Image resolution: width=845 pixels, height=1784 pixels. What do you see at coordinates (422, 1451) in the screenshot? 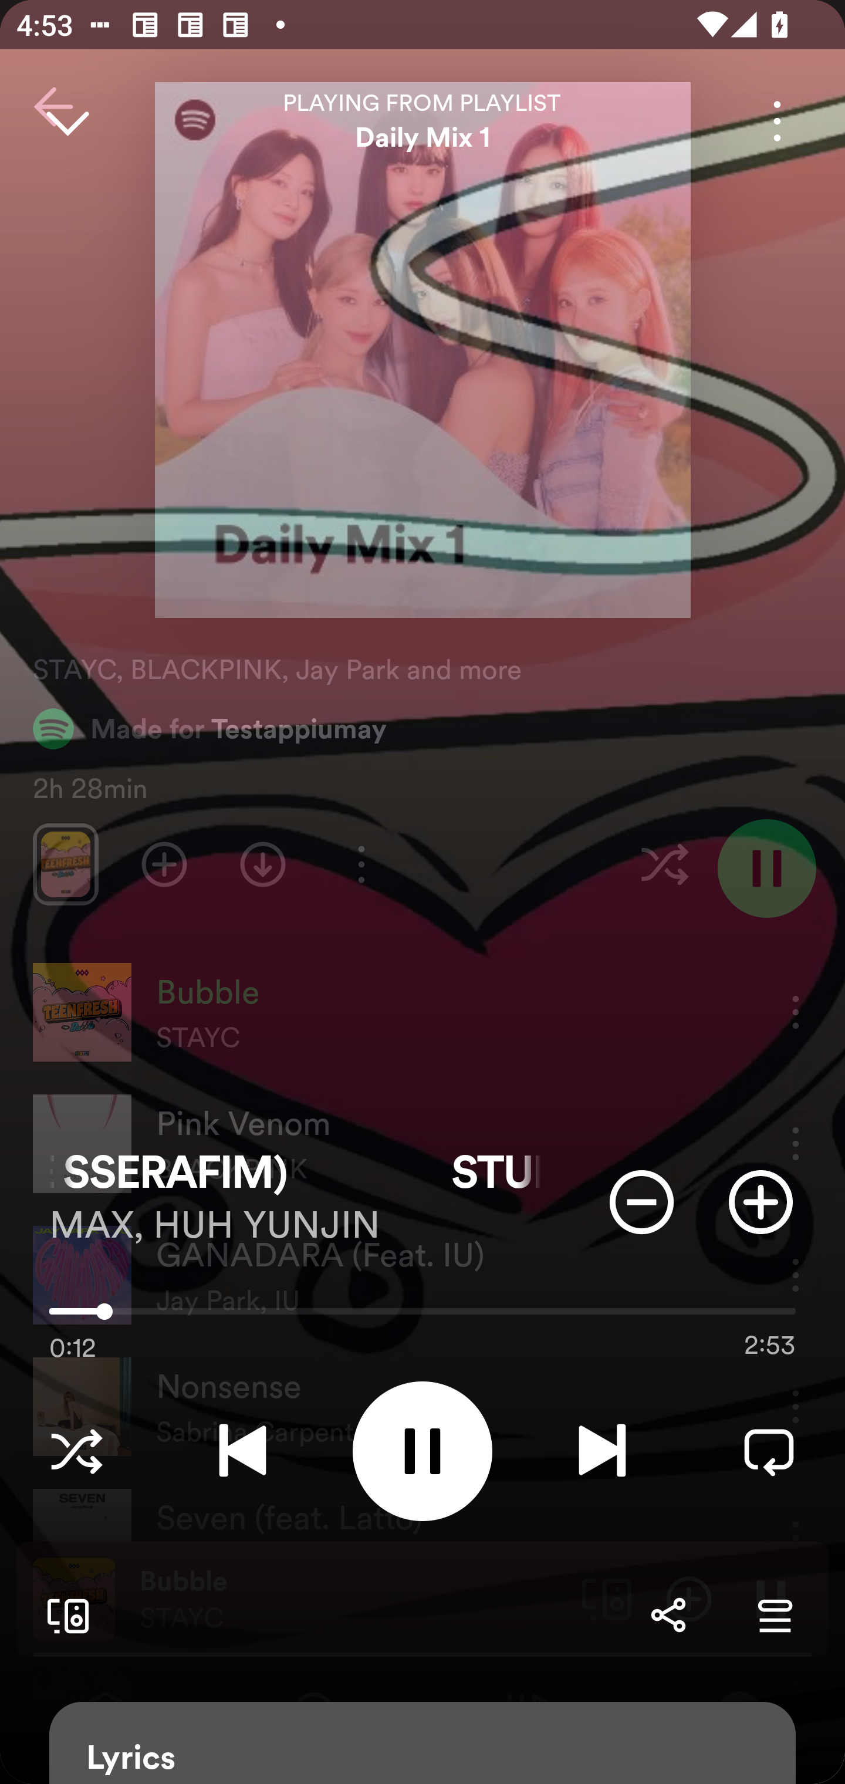
I see `Pause` at bounding box center [422, 1451].